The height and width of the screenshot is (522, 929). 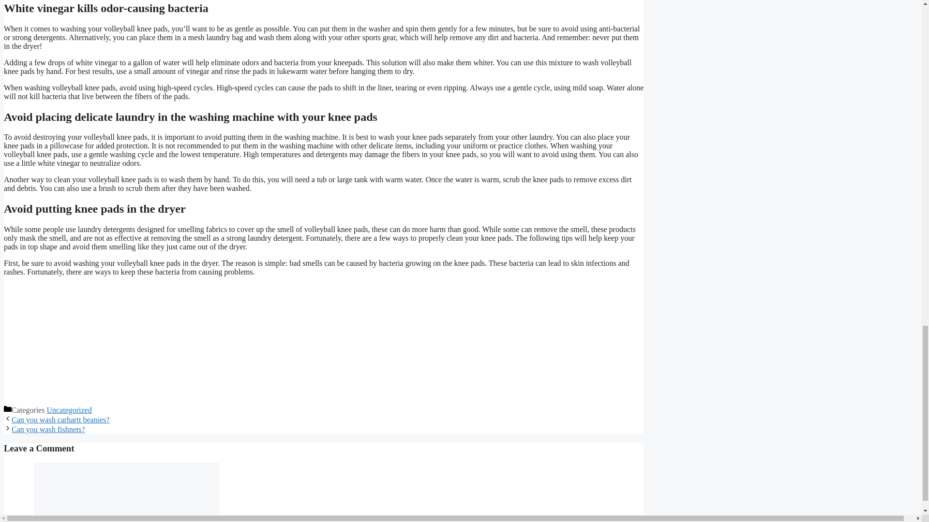 I want to click on Can you wash fishnets?, so click(x=48, y=429).